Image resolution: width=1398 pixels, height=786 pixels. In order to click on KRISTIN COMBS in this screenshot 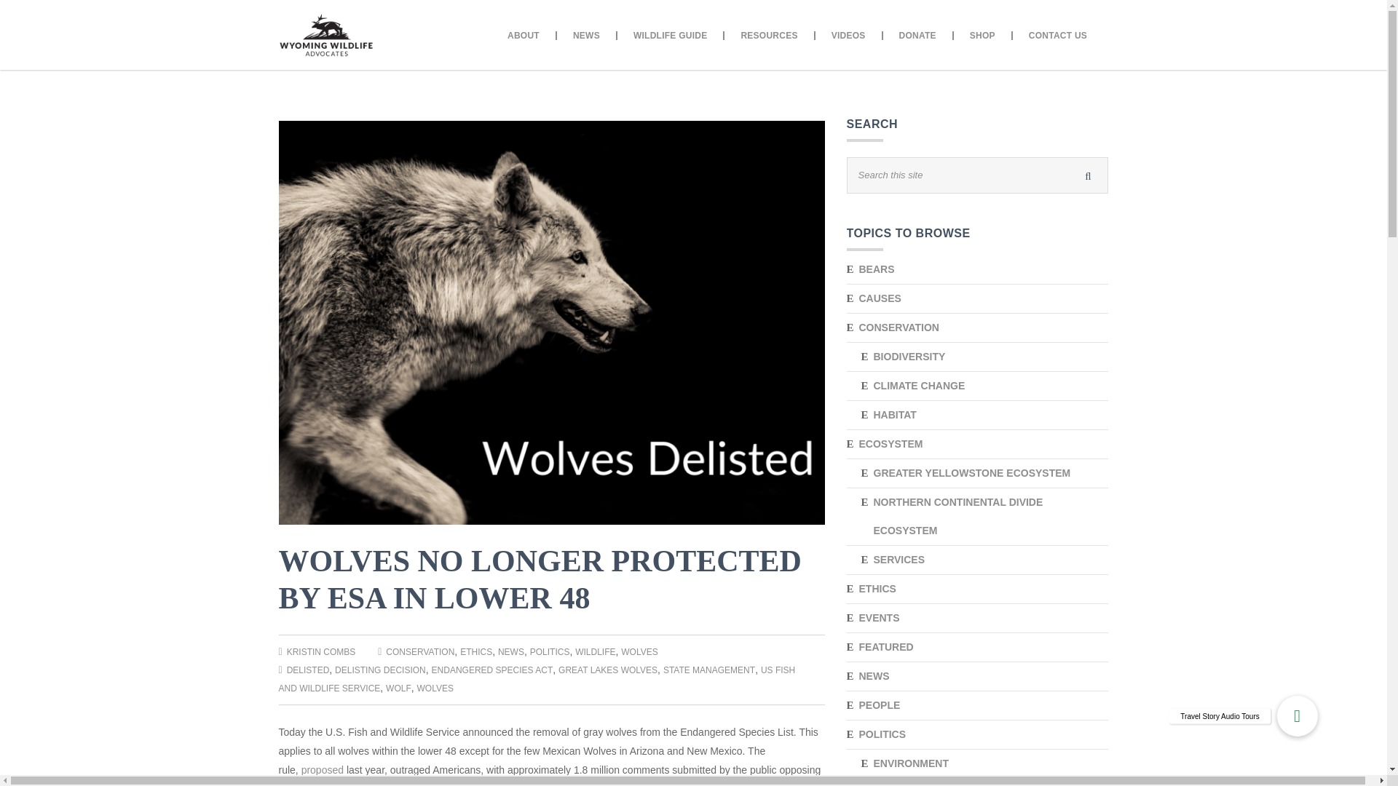, I will do `click(321, 651)`.